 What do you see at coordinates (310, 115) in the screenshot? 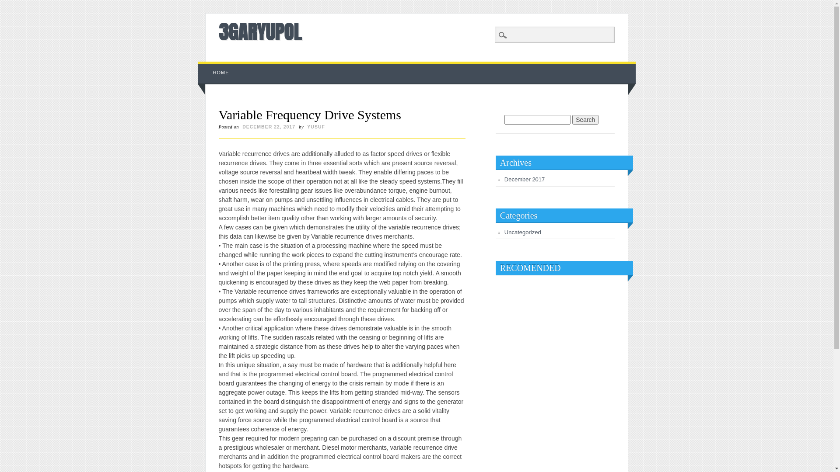
I see `Variable Frequency Drive Systems` at bounding box center [310, 115].